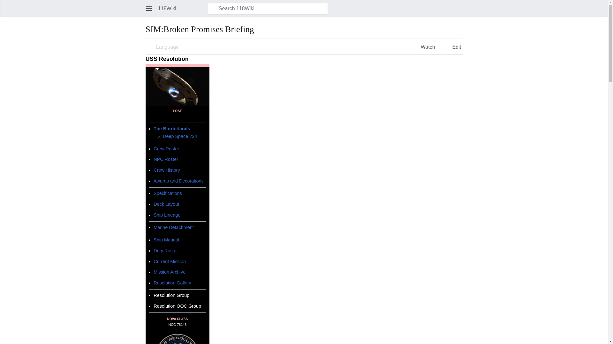 This screenshot has height=344, width=613. What do you see at coordinates (167, 215) in the screenshot?
I see `USS Resolution Ship Lineage` at bounding box center [167, 215].